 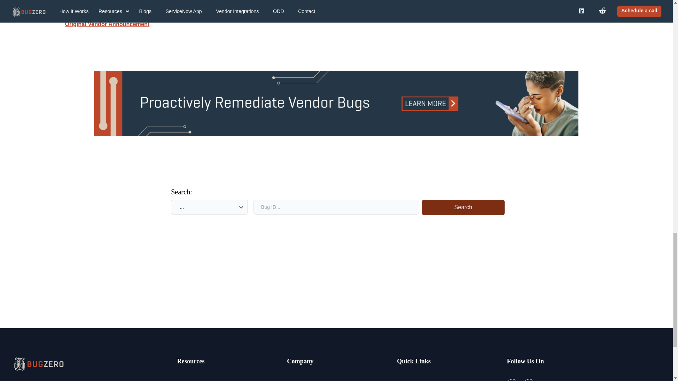 What do you see at coordinates (463, 207) in the screenshot?
I see `Search` at bounding box center [463, 207].